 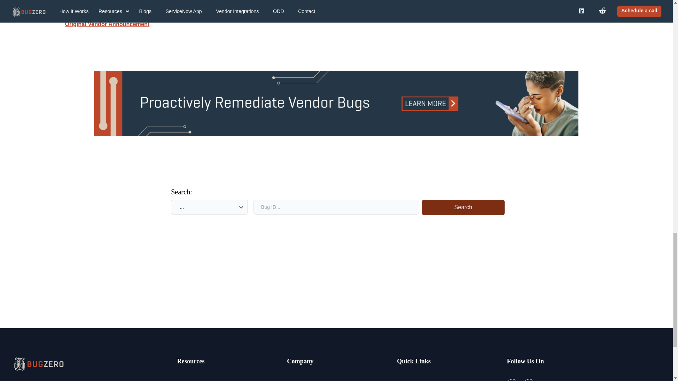 What do you see at coordinates (463, 207) in the screenshot?
I see `Search` at bounding box center [463, 207].